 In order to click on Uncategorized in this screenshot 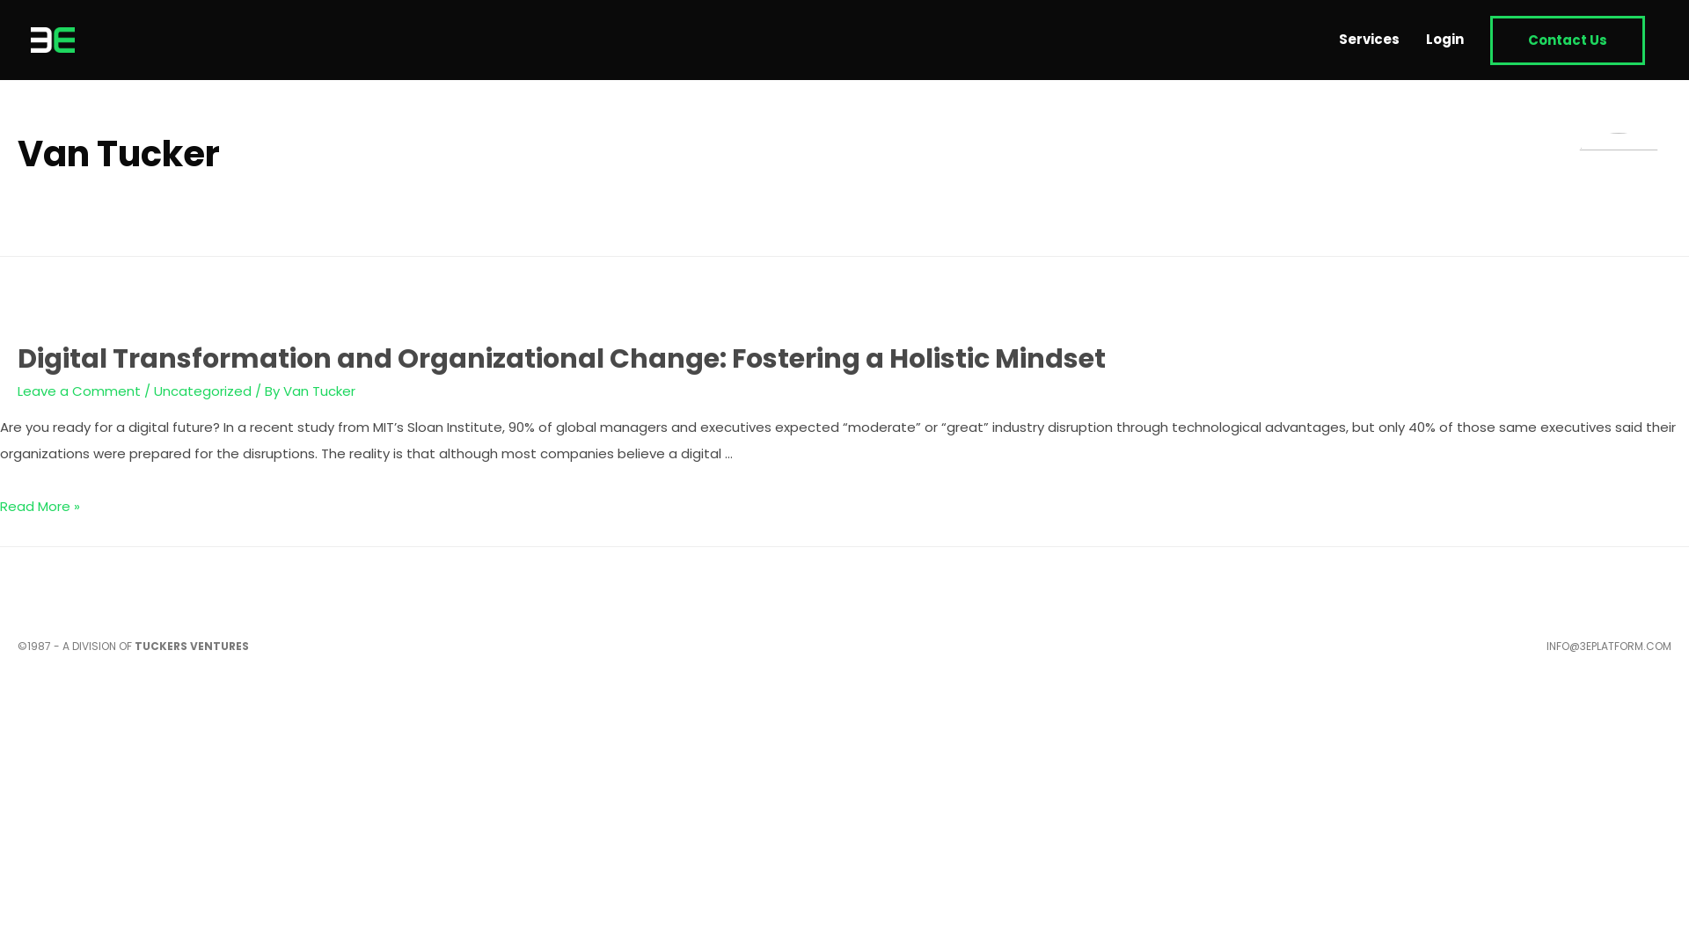, I will do `click(202, 391)`.